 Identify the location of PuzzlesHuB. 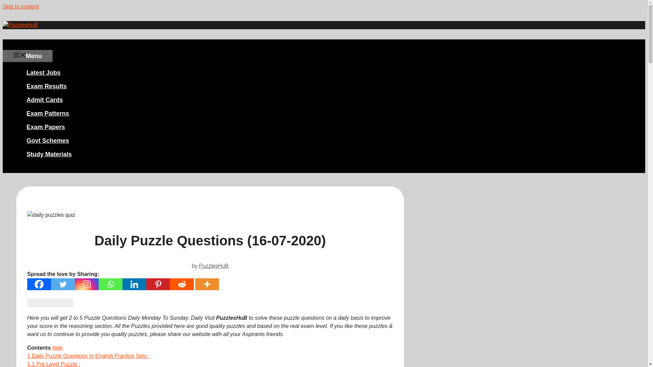
(214, 266).